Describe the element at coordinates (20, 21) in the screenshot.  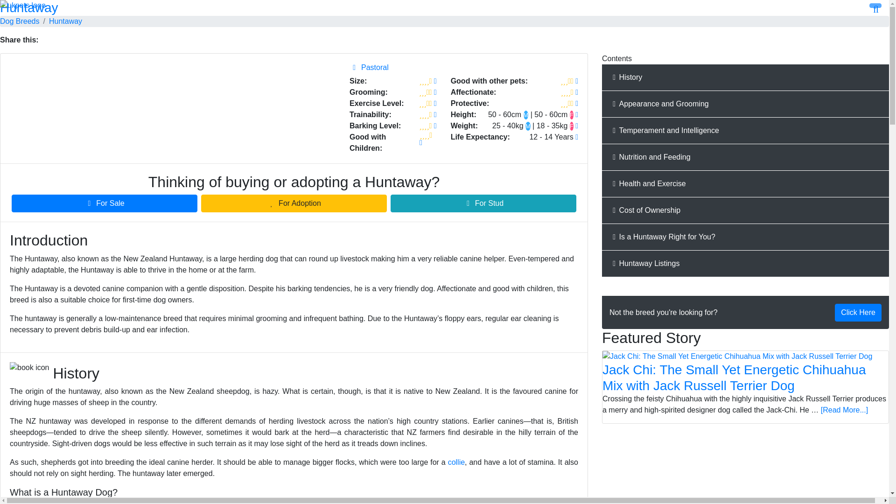
I see `Dog Breeds` at that location.